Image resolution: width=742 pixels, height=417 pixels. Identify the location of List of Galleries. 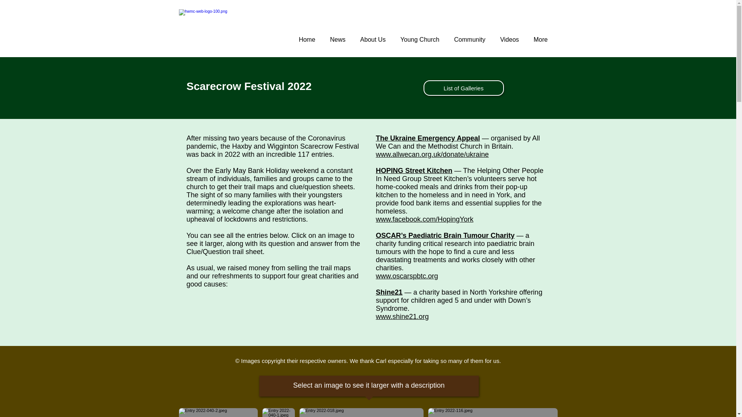
(464, 88).